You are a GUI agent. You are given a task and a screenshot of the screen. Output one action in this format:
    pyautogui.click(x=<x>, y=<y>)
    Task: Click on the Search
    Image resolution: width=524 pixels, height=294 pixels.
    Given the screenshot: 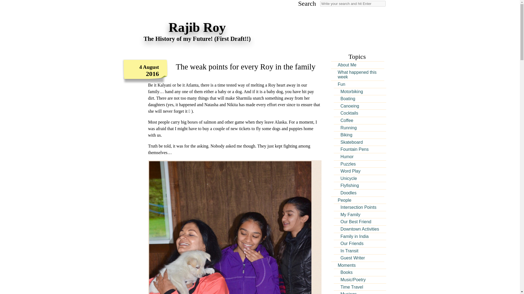 What is the action you would take?
    pyautogui.click(x=353, y=4)
    